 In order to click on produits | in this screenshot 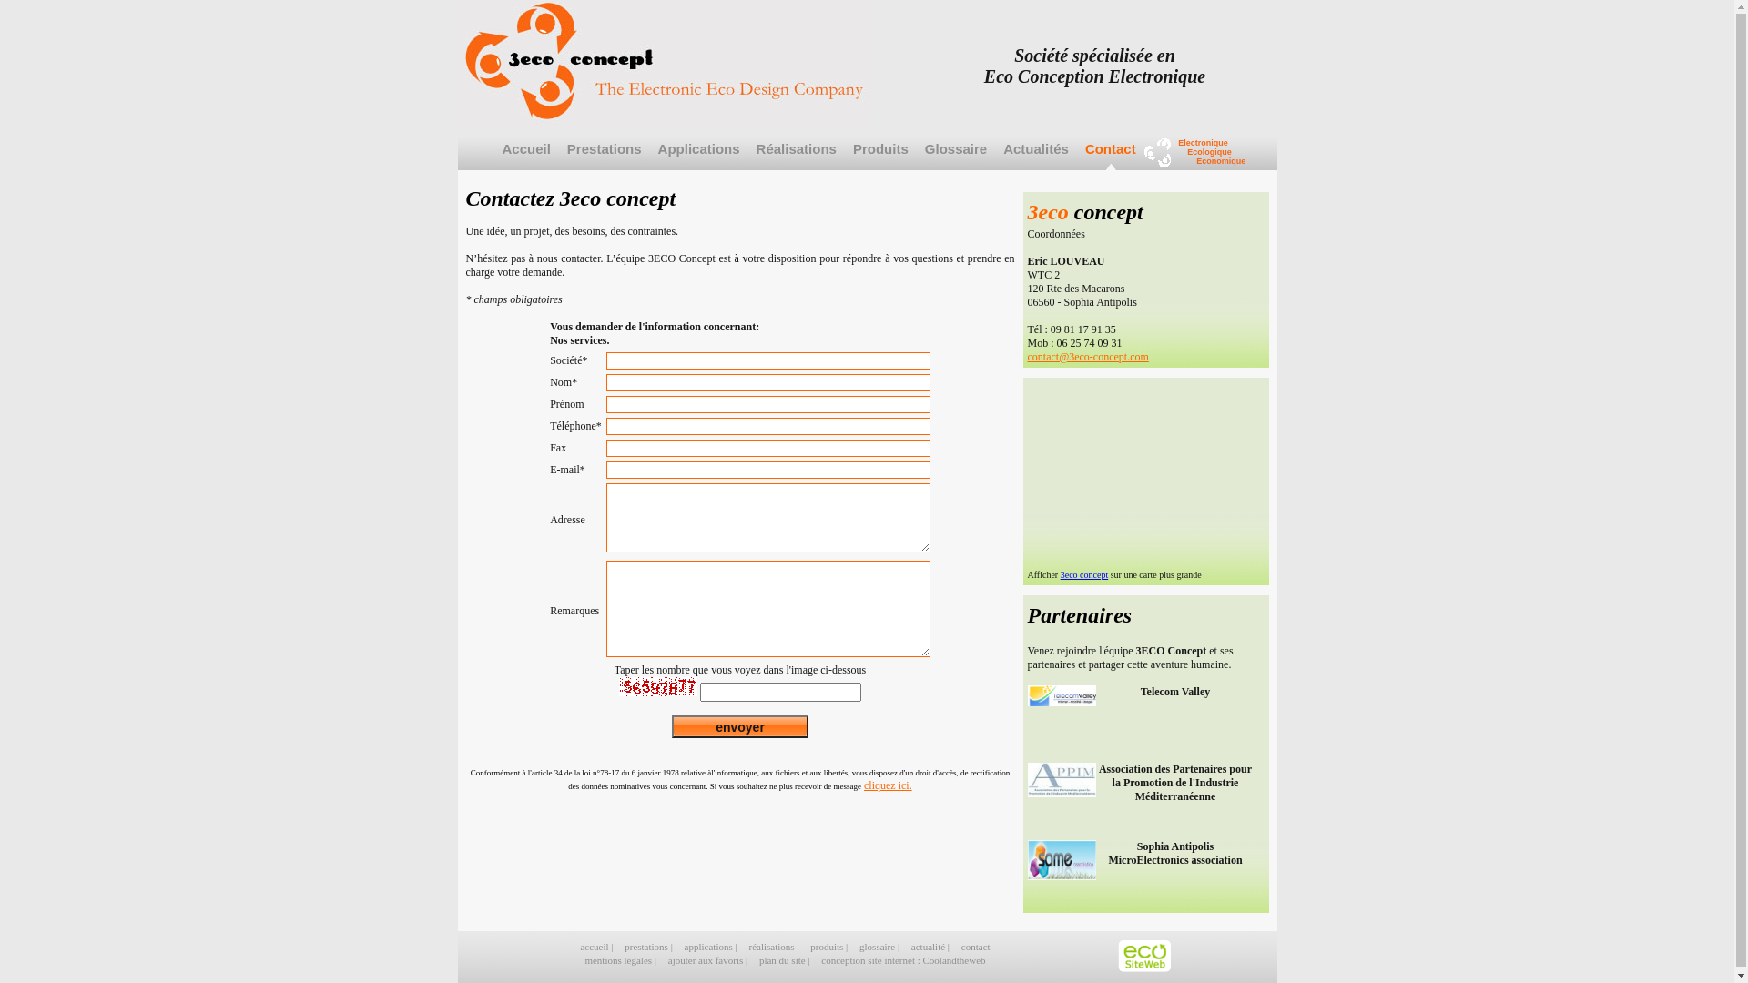, I will do `click(830, 947)`.